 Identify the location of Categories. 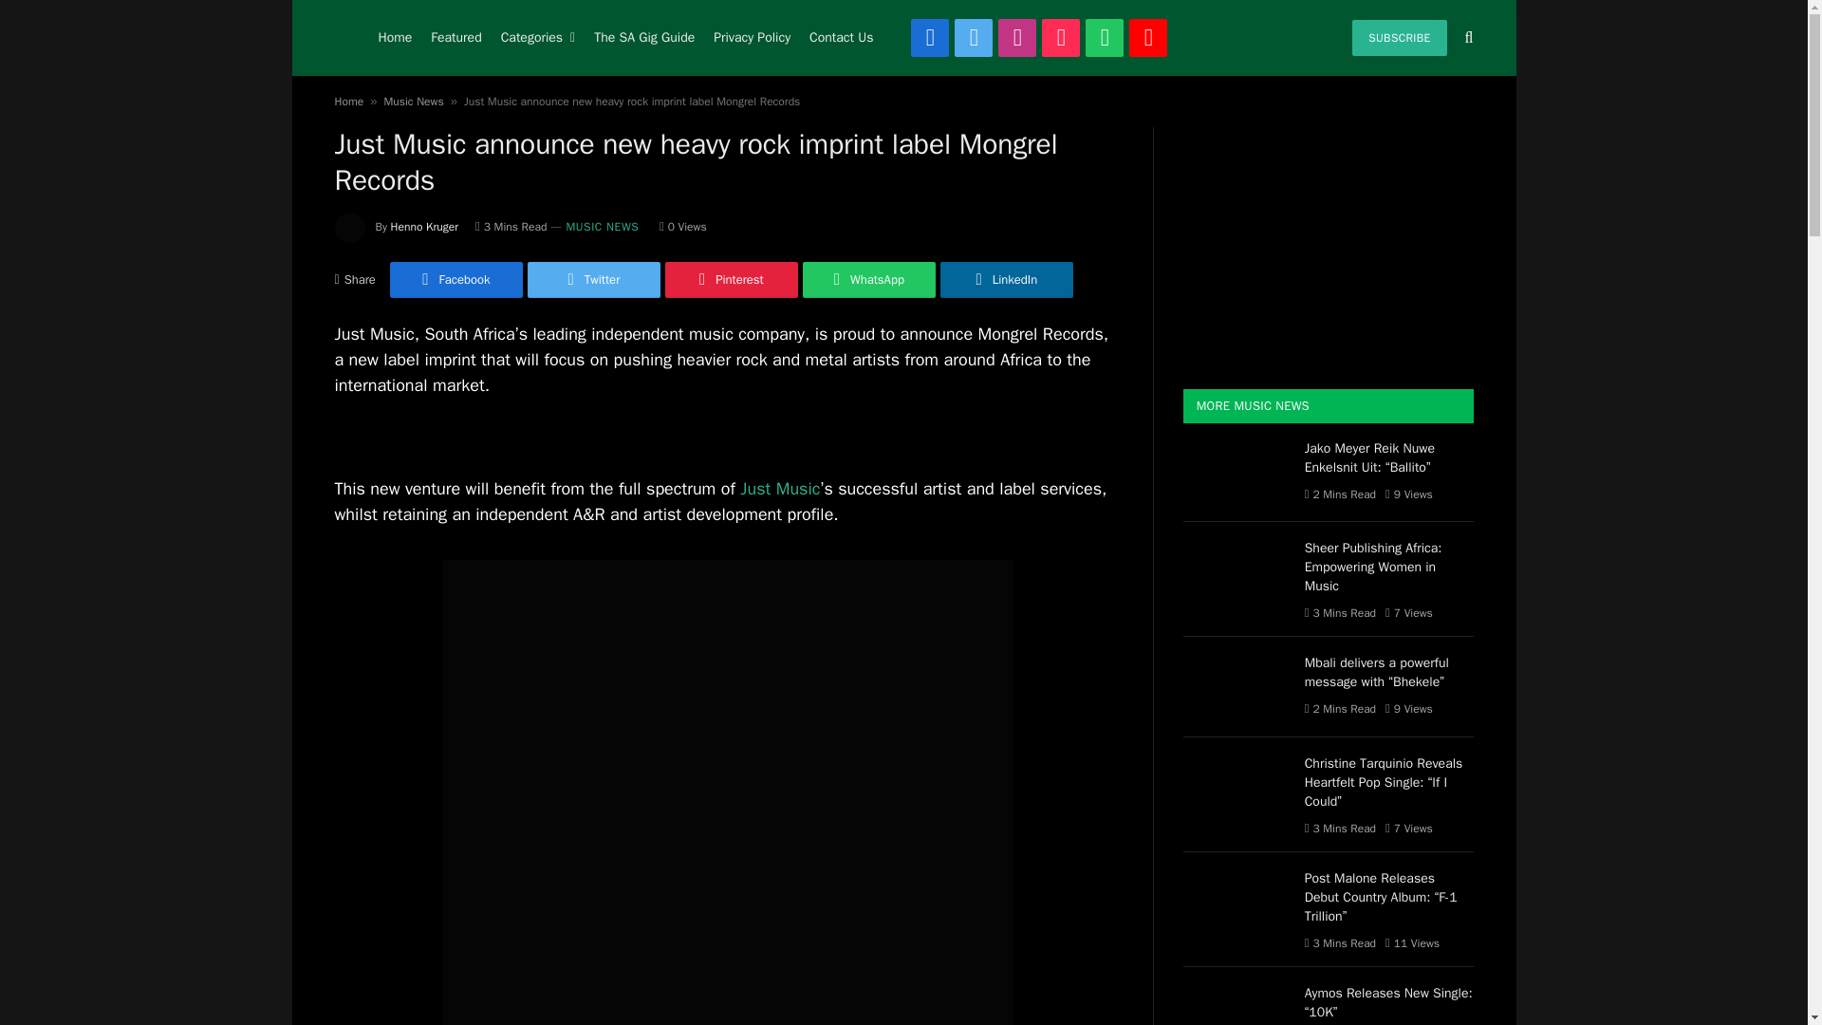
(538, 38).